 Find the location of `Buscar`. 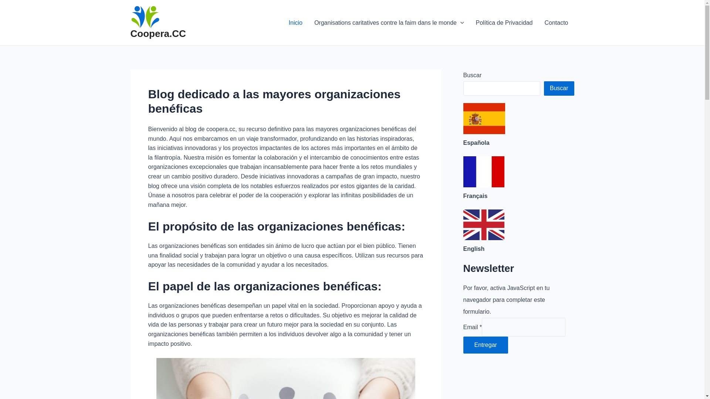

Buscar is located at coordinates (559, 88).